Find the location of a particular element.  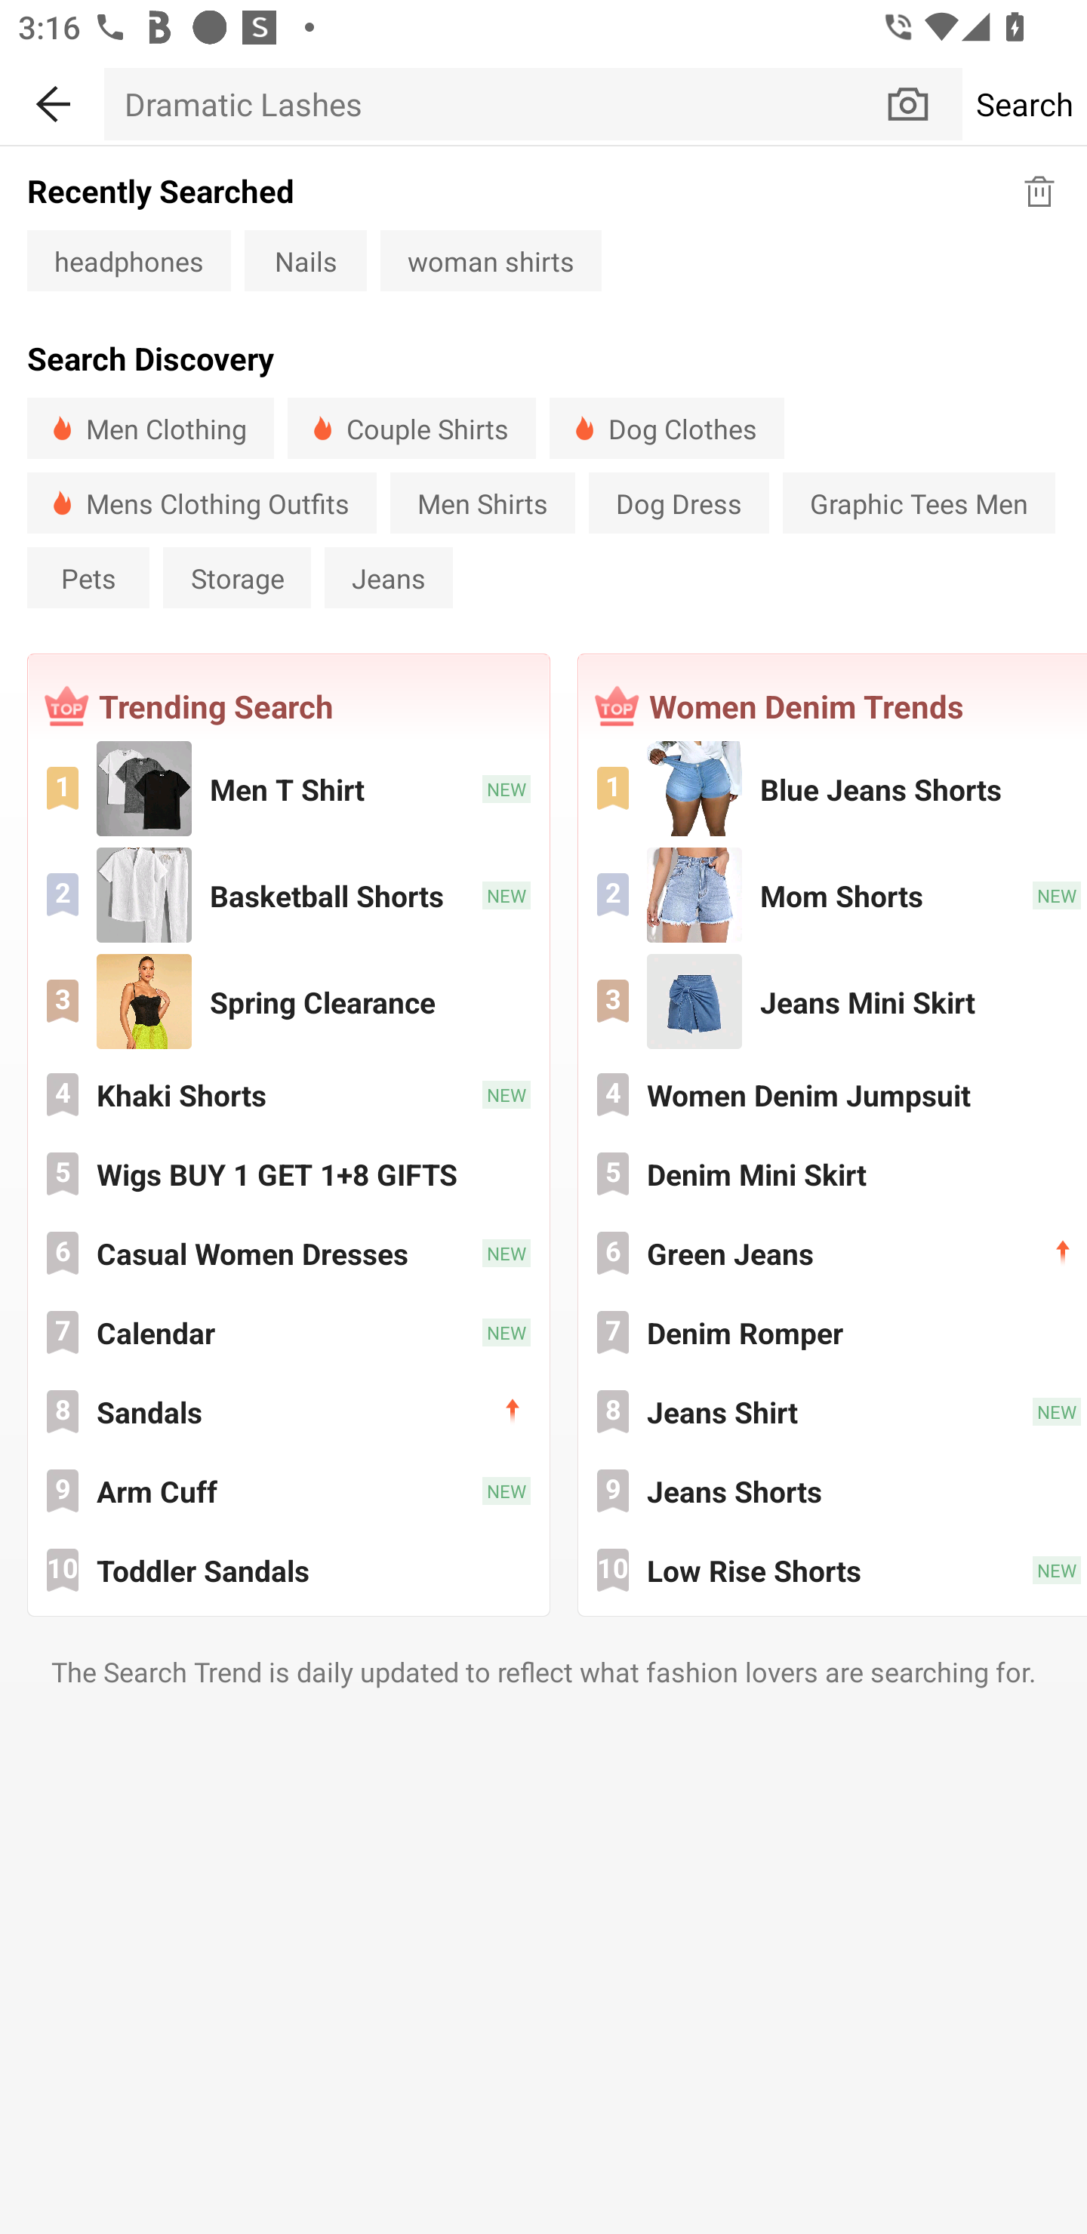

Men Shirts is located at coordinates (482, 503).